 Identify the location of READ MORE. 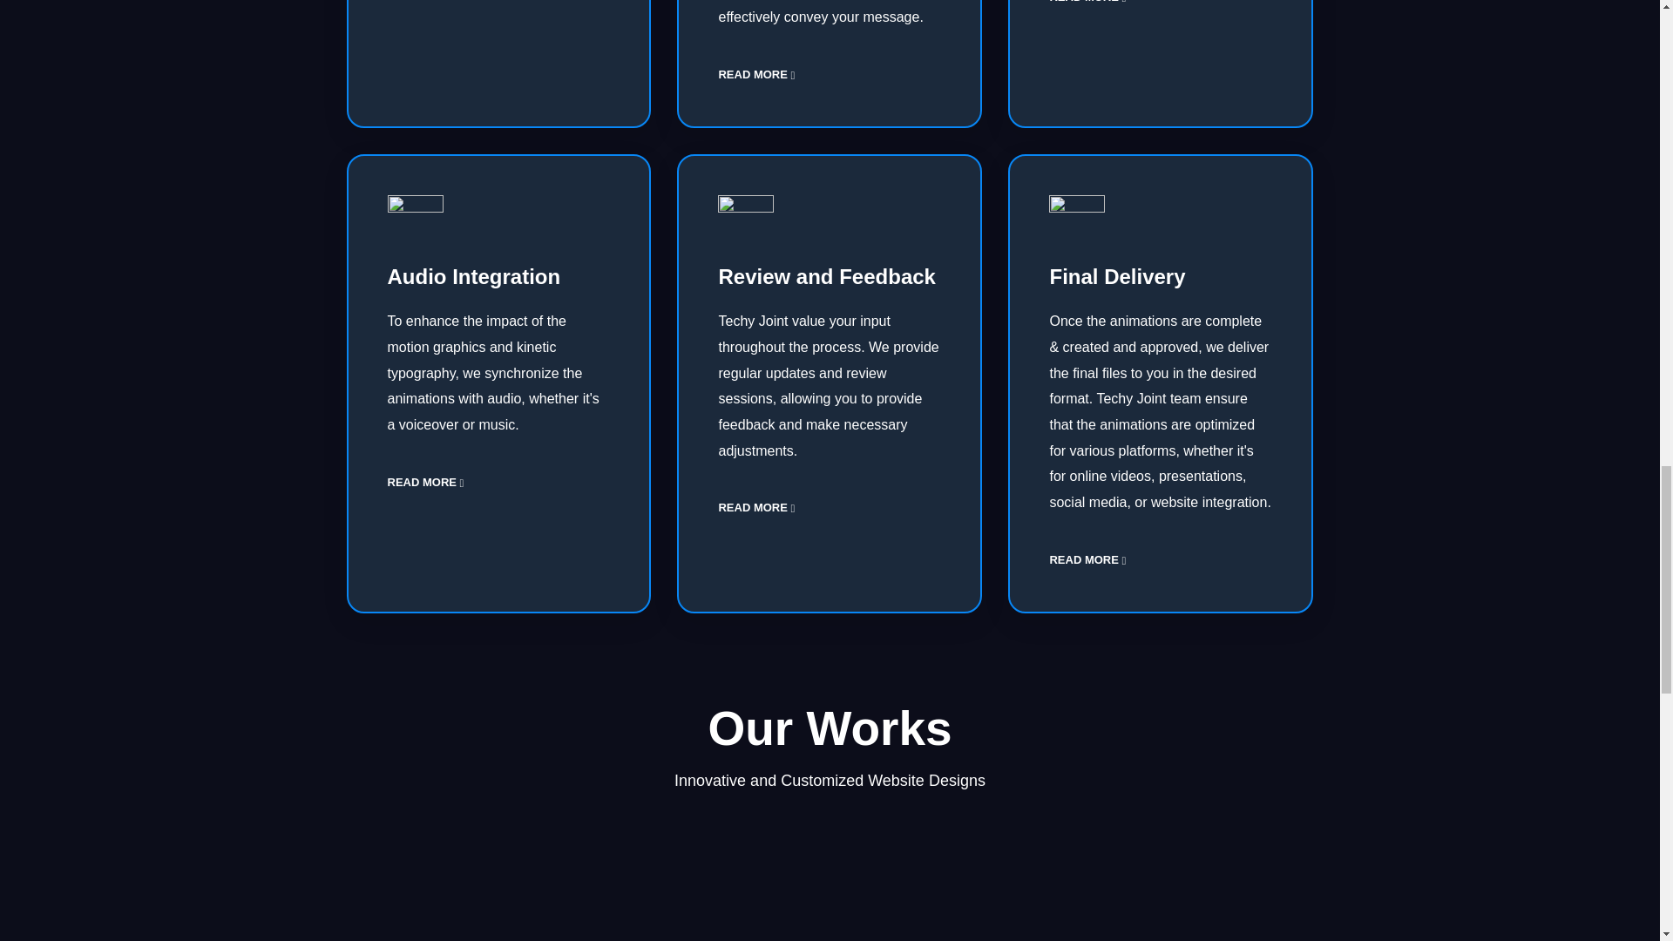
(756, 507).